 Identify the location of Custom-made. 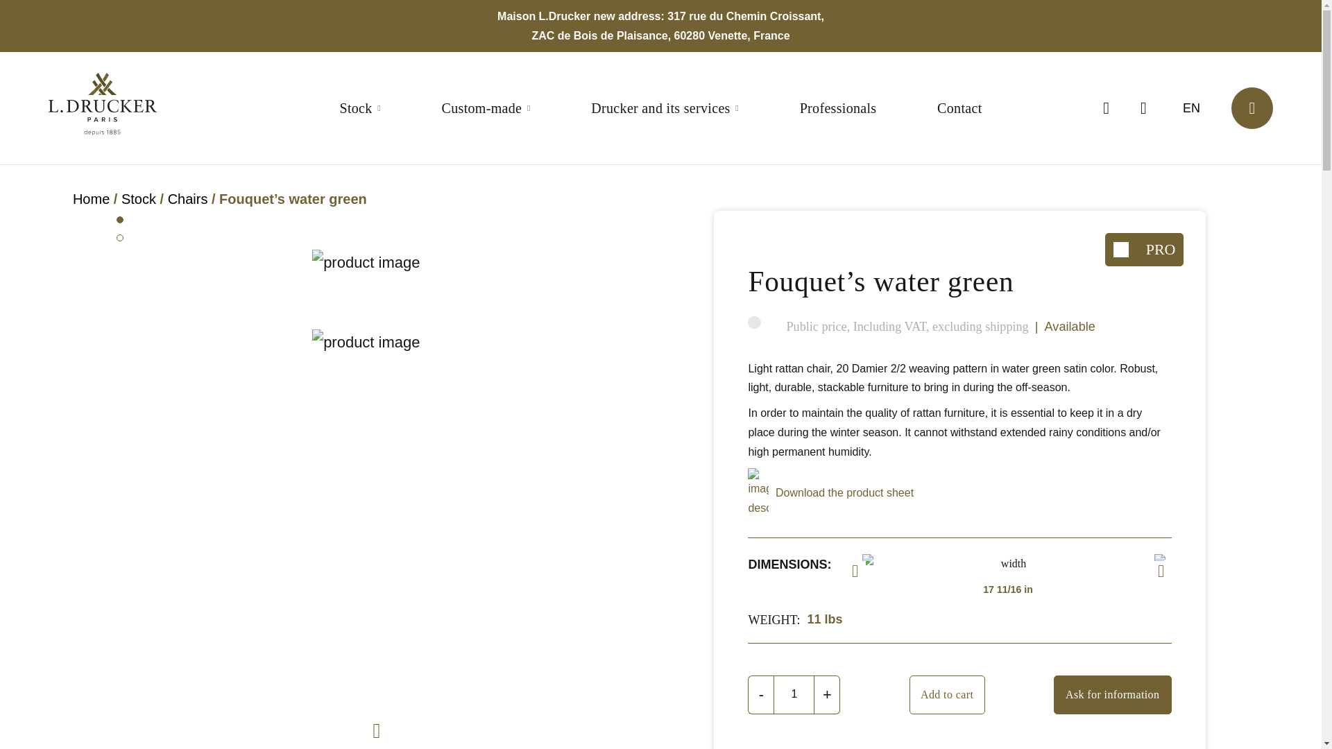
(486, 108).